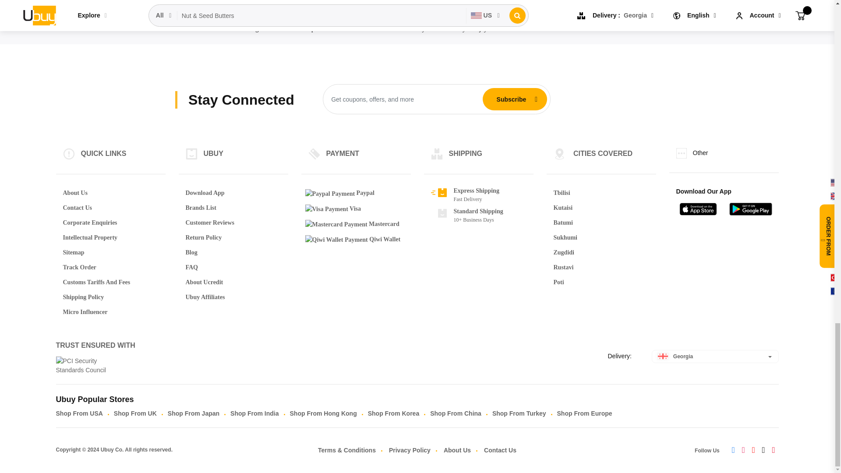  I want to click on Subscribe, so click(511, 99).